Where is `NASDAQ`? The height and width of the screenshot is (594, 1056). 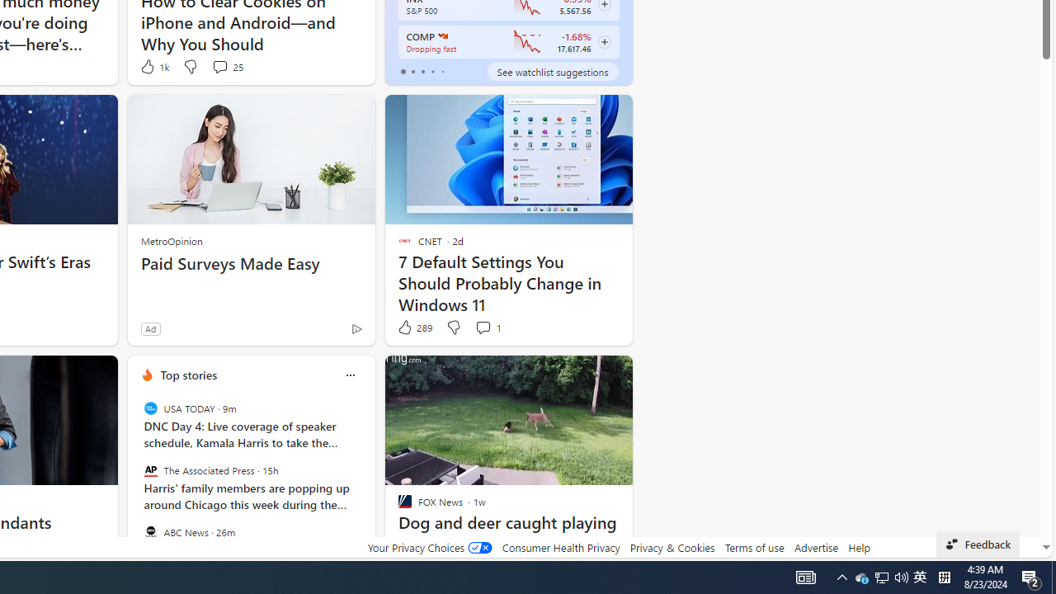 NASDAQ is located at coordinates (442, 36).